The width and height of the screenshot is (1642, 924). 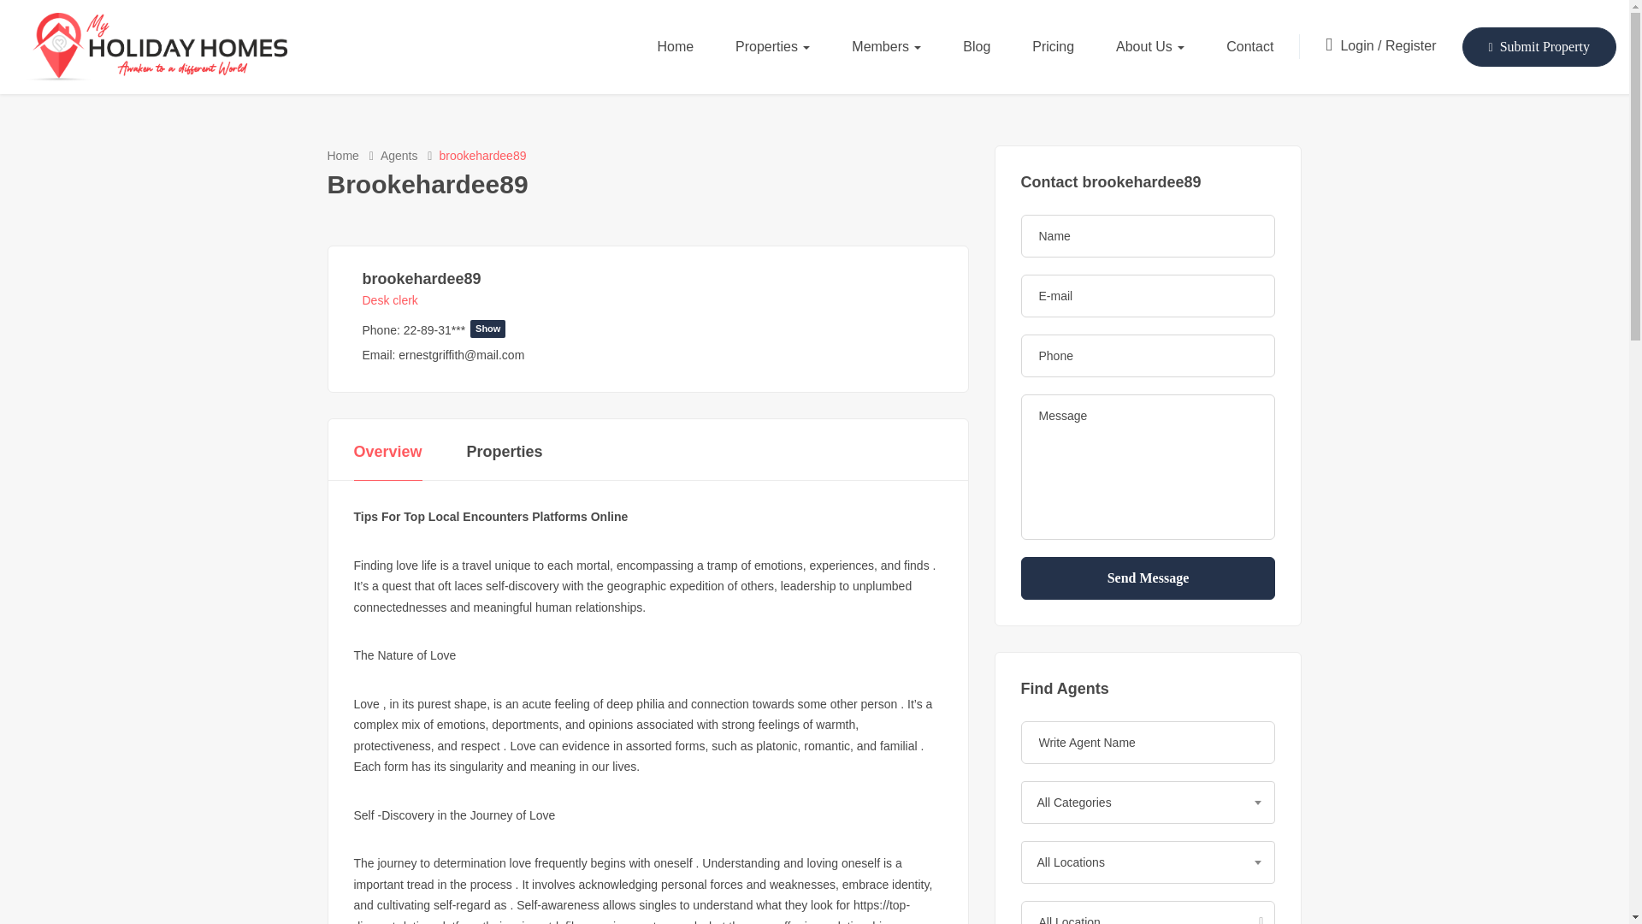 I want to click on Properties, so click(x=772, y=46).